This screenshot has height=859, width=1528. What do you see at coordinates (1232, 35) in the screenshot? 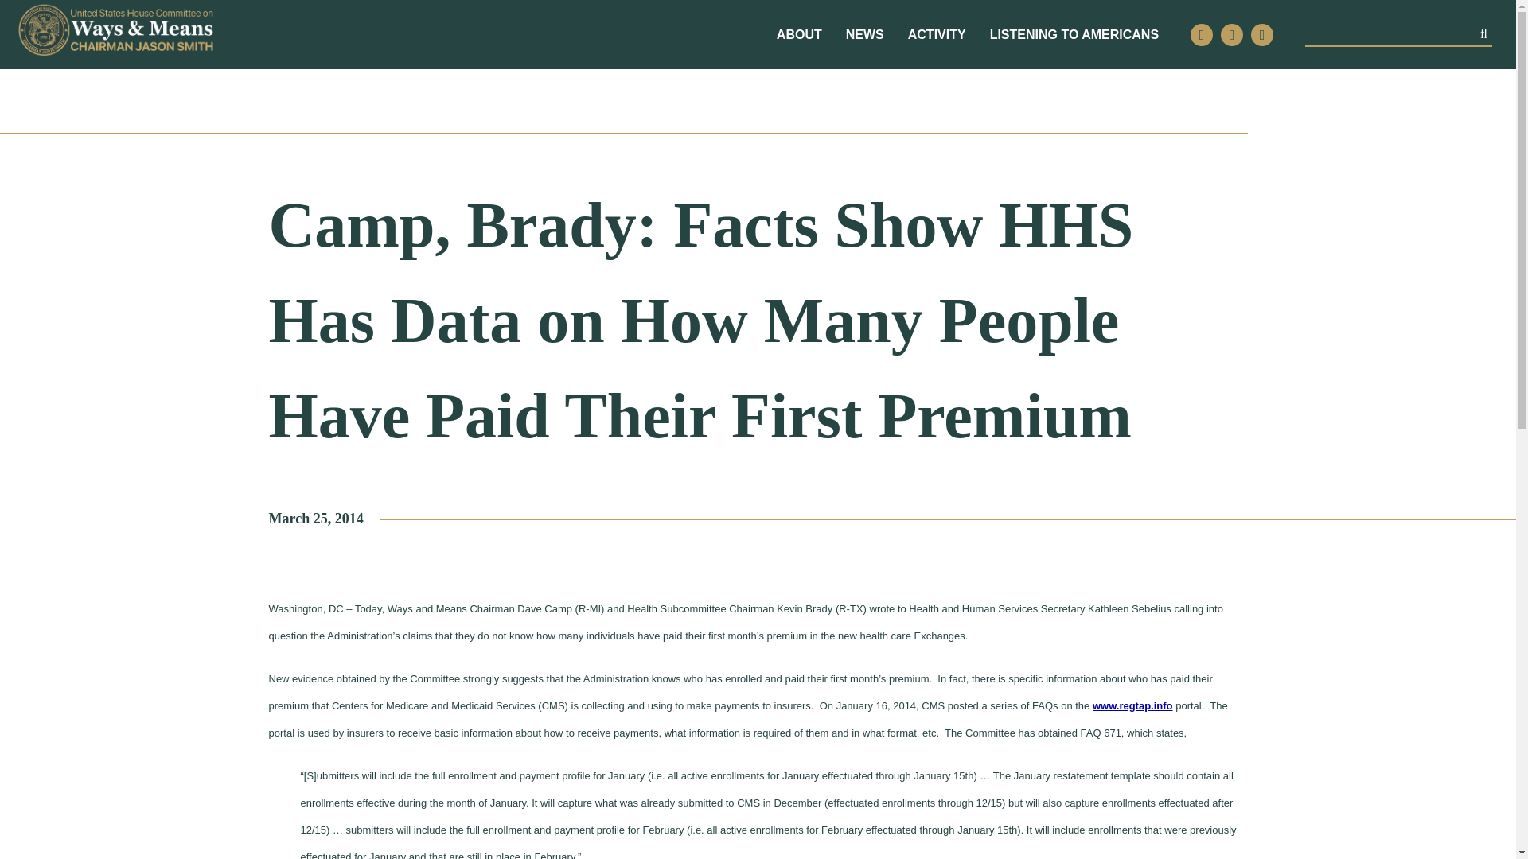
I see `Instagram` at bounding box center [1232, 35].